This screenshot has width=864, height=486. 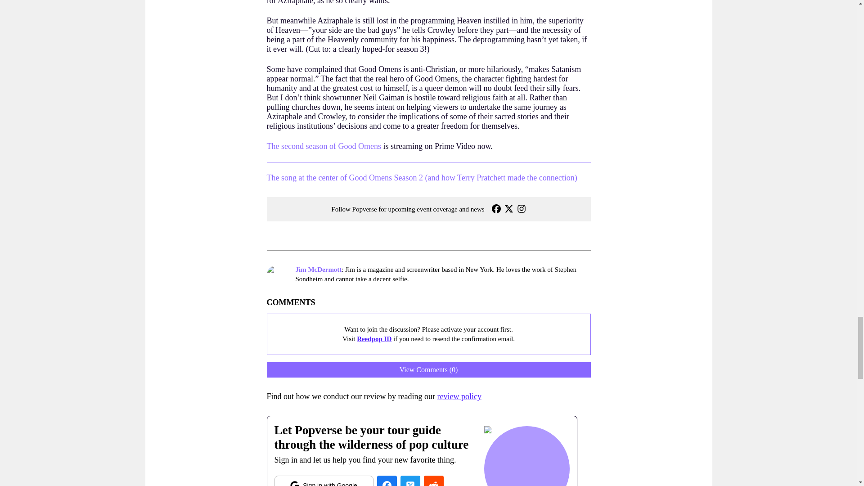 What do you see at coordinates (387, 481) in the screenshot?
I see `facebook` at bounding box center [387, 481].